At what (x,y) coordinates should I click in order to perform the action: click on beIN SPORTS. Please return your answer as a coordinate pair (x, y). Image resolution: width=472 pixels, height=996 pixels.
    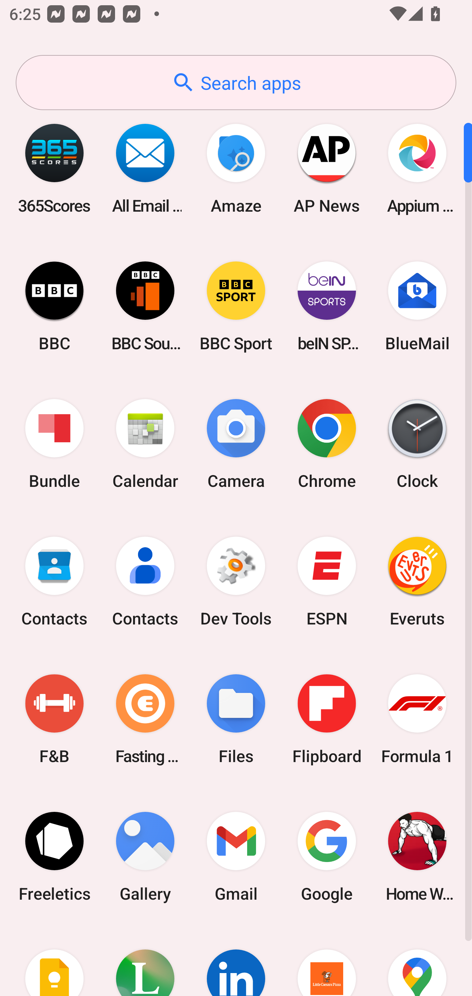
    Looking at the image, I should click on (326, 306).